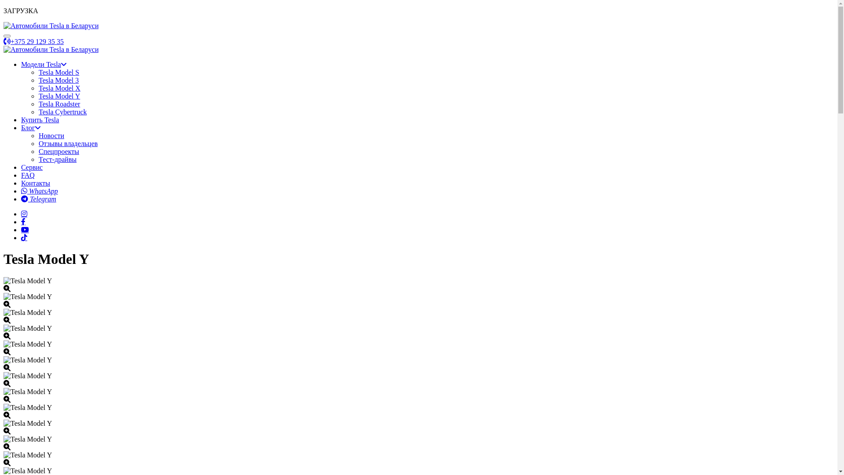 The width and height of the screenshot is (844, 475). I want to click on Tesla Model Y, so click(59, 96).